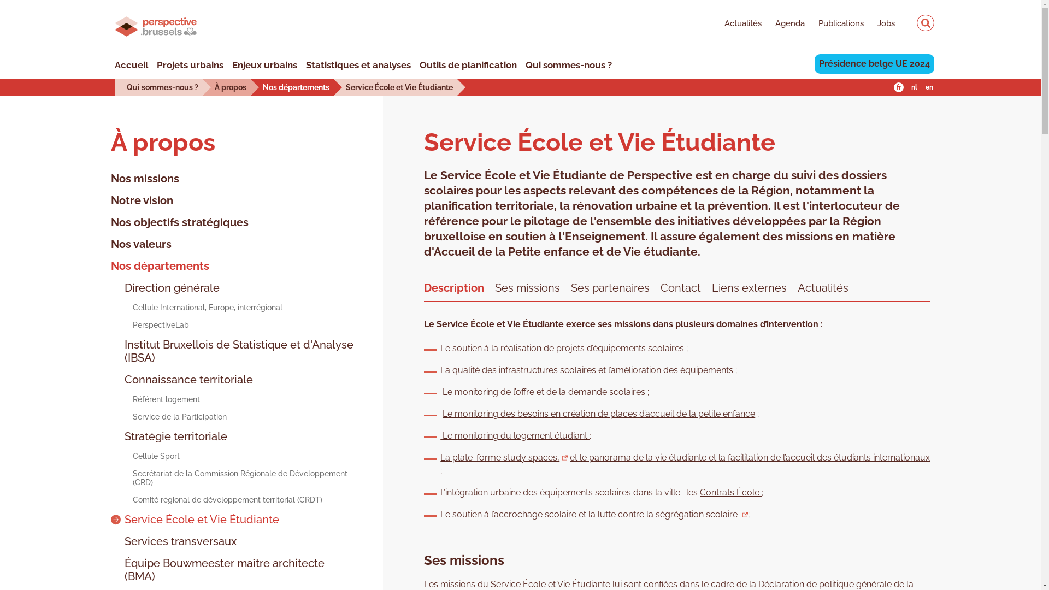 The image size is (1049, 590). What do you see at coordinates (834, 25) in the screenshot?
I see `Publications` at bounding box center [834, 25].